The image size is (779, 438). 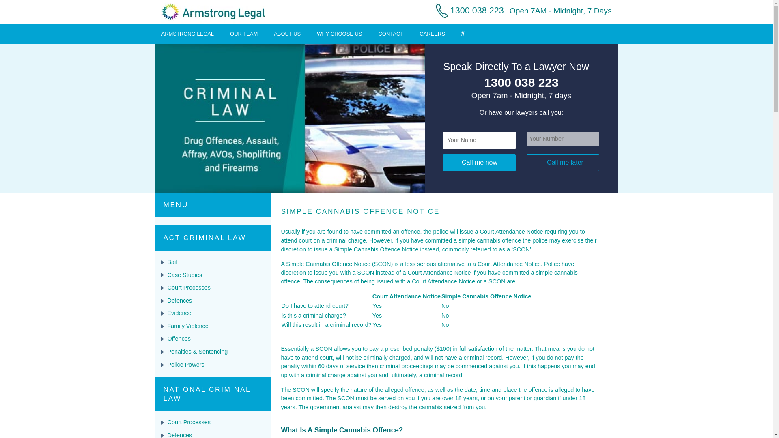 What do you see at coordinates (391, 33) in the screenshot?
I see `CONTACT` at bounding box center [391, 33].